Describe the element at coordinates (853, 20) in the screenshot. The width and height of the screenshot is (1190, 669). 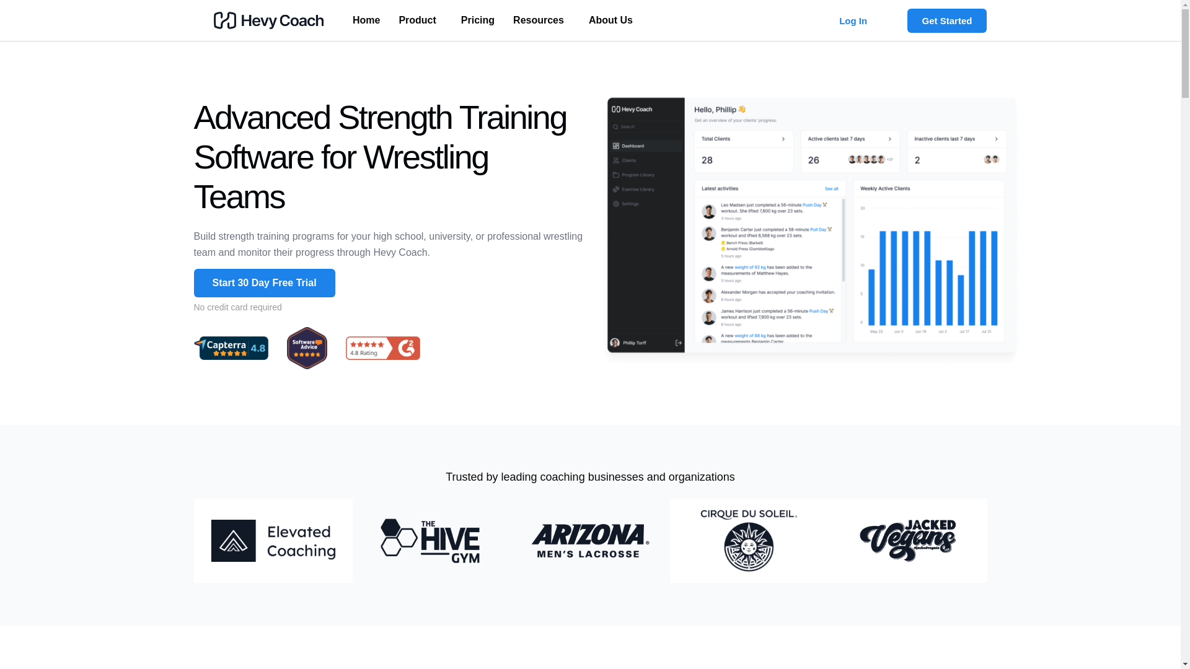
I see `Log In` at that location.